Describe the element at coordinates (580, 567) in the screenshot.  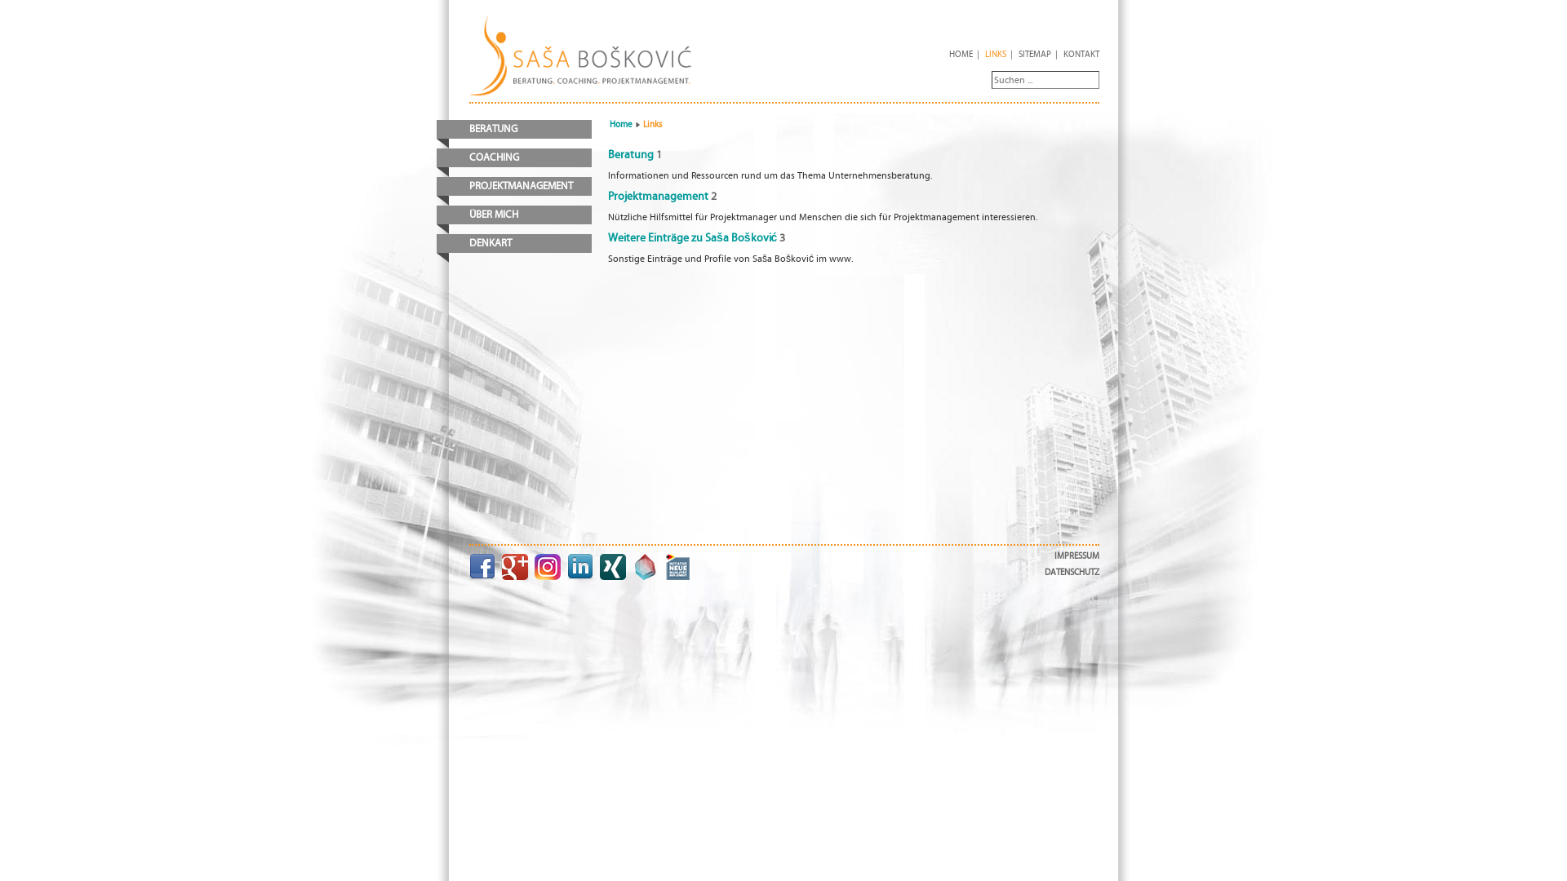
I see `Linkedin` at that location.